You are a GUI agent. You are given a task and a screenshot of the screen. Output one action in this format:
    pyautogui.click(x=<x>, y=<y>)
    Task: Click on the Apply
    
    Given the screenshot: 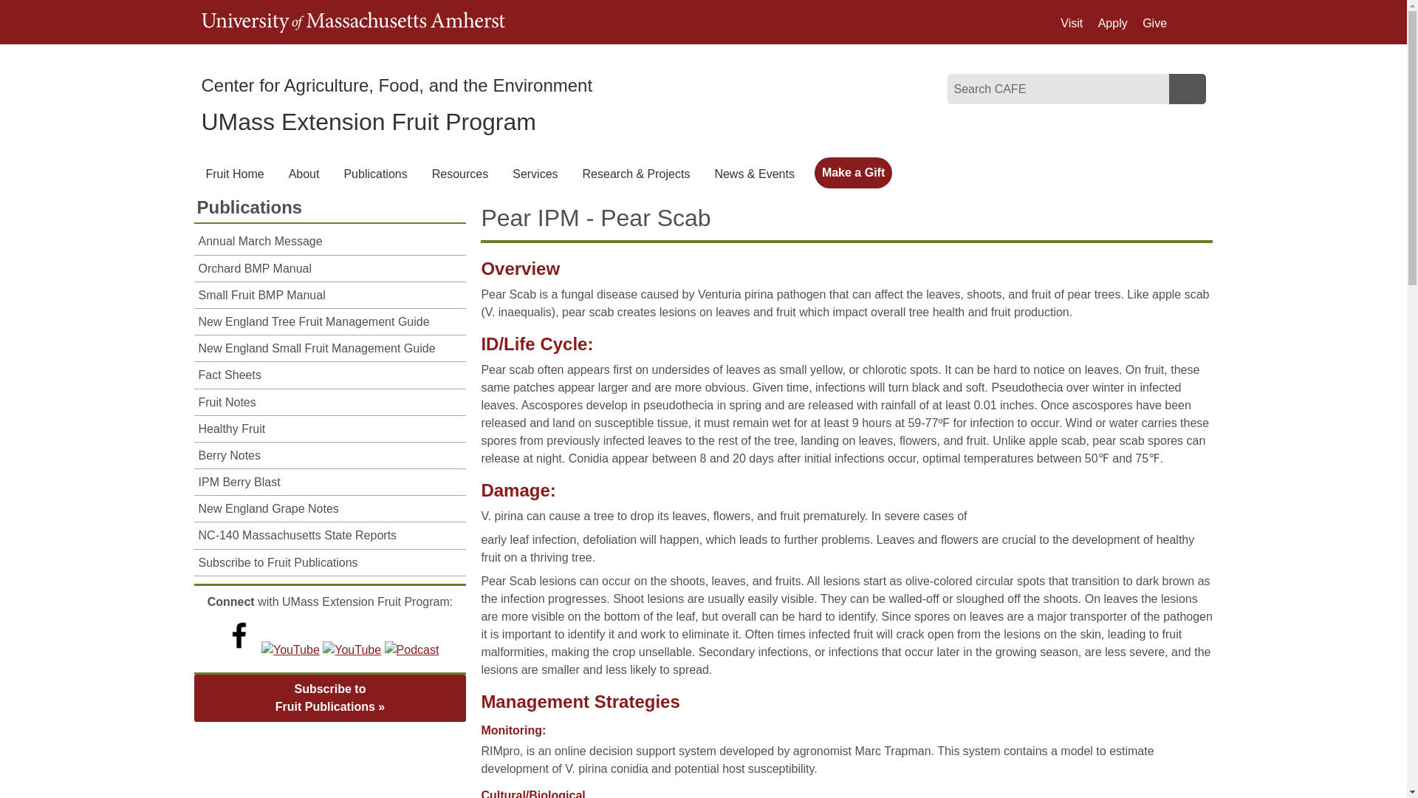 What is the action you would take?
    pyautogui.click(x=1112, y=24)
    